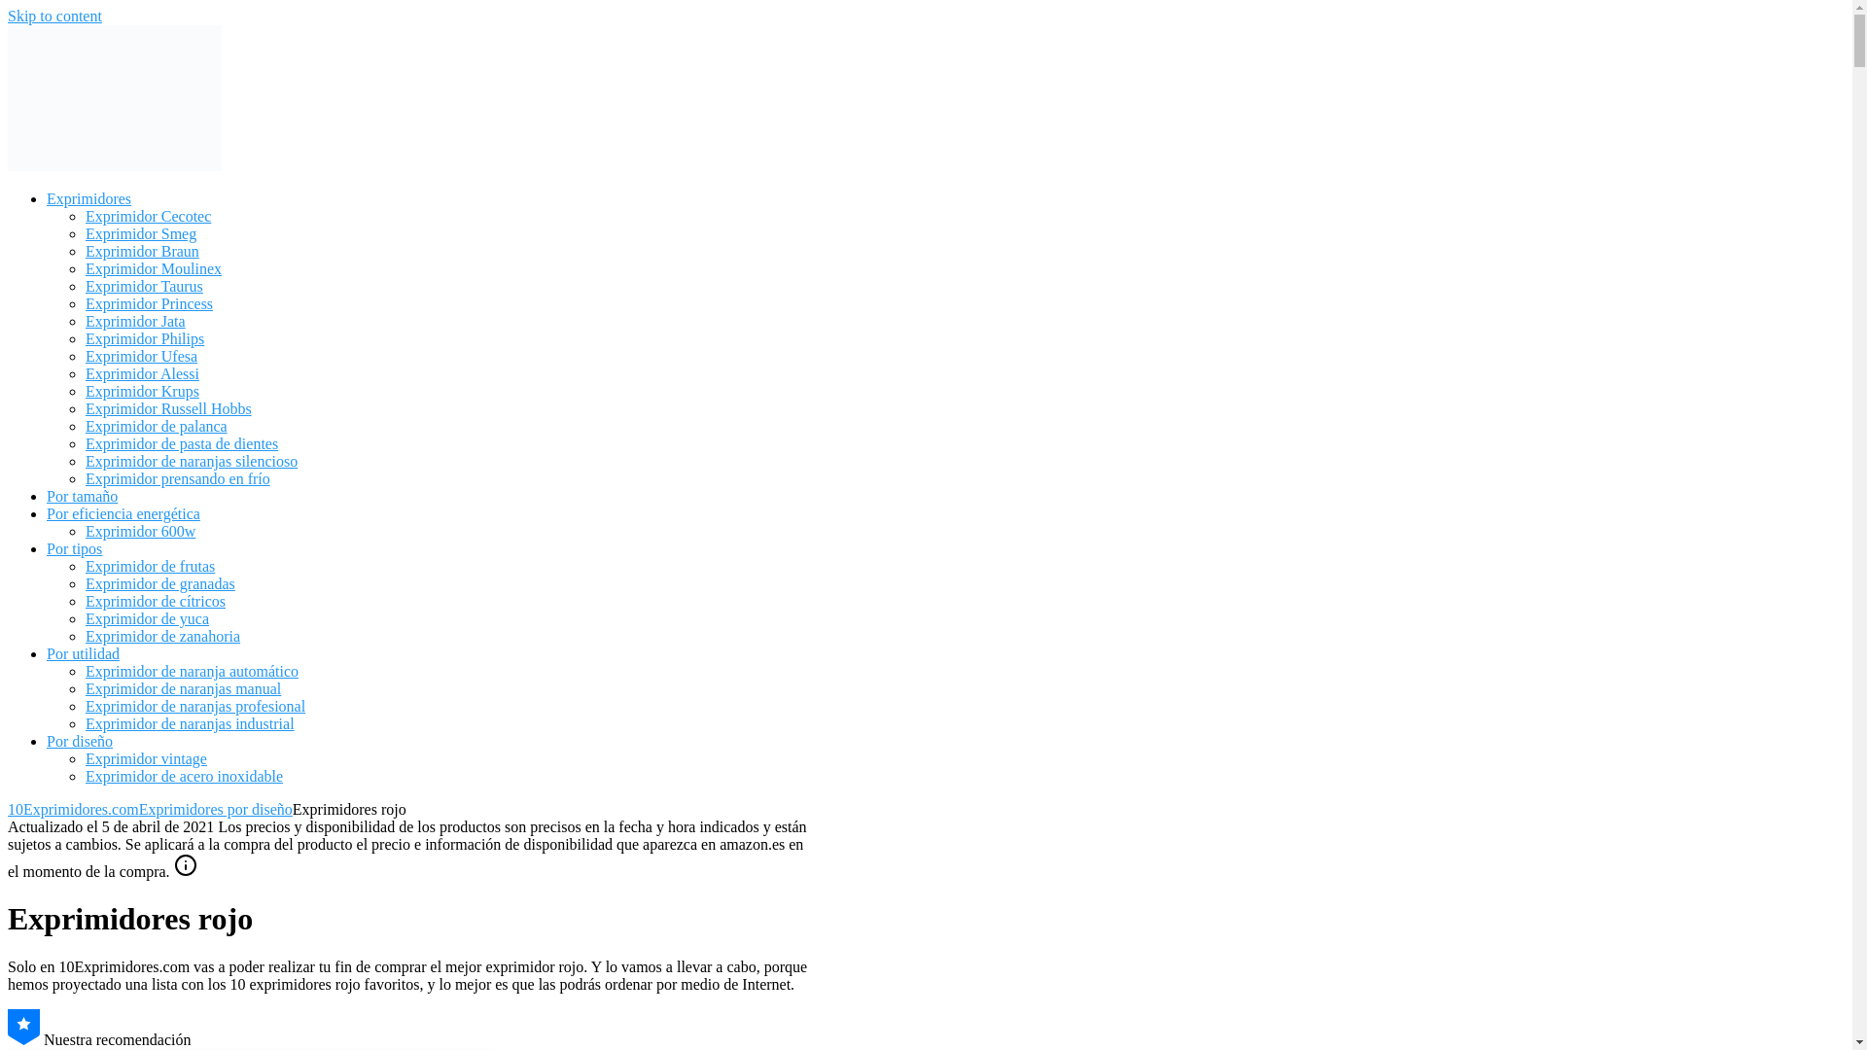 The width and height of the screenshot is (1867, 1050). I want to click on Exprimidor de palanca, so click(157, 426).